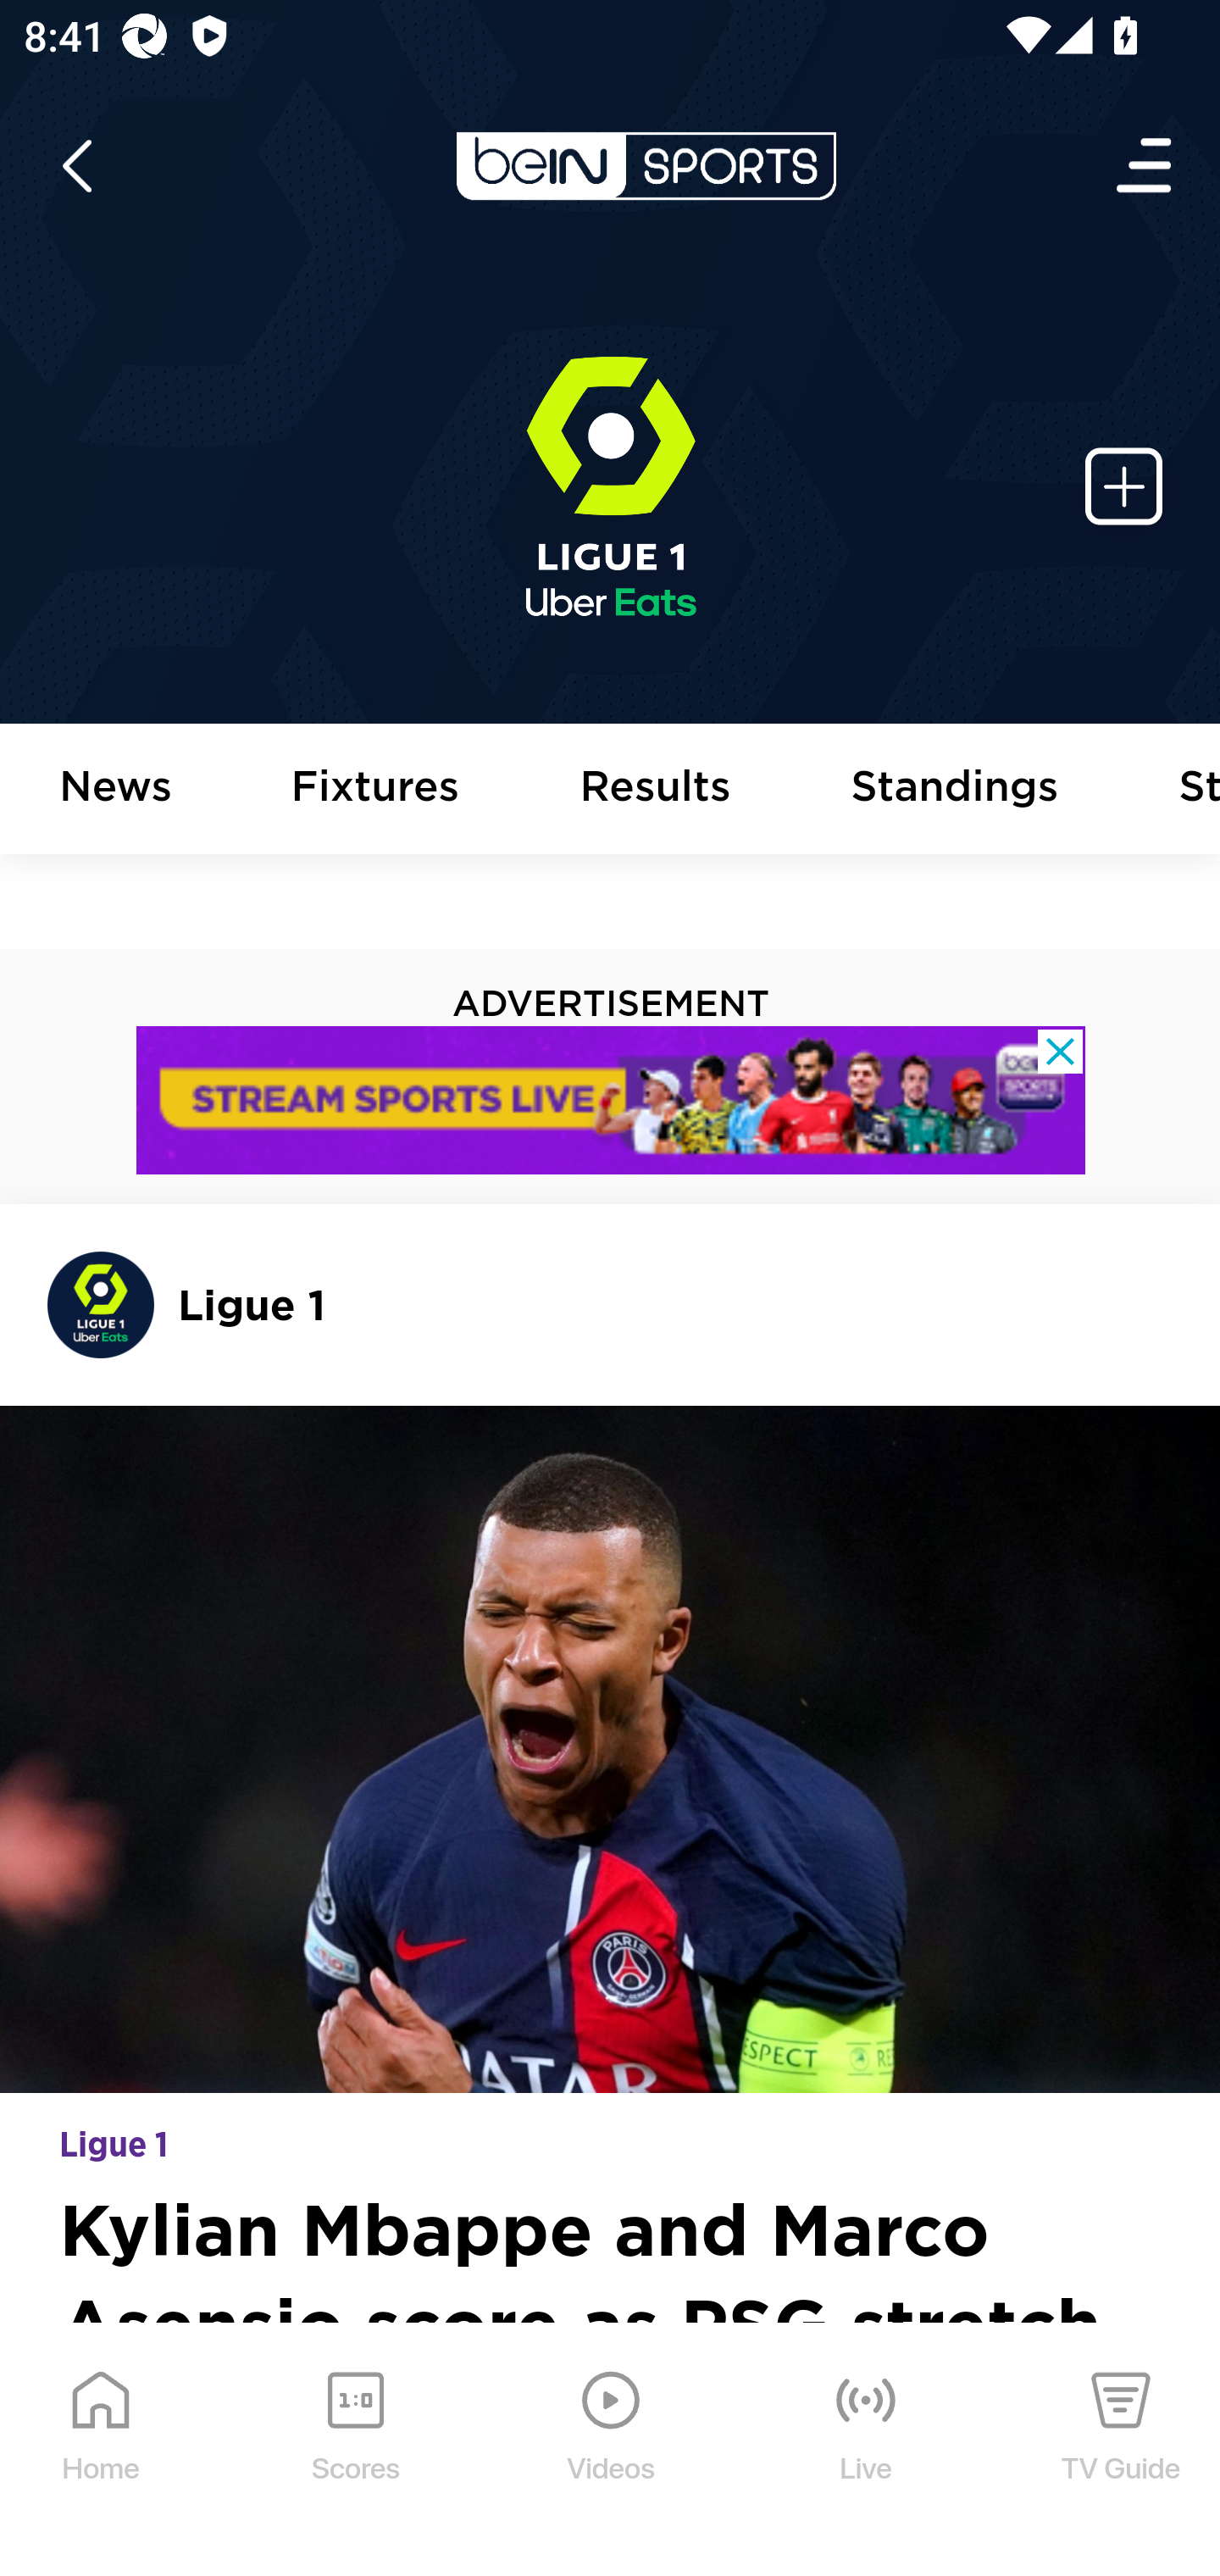 The width and height of the screenshot is (1220, 2576). Describe the element at coordinates (656, 790) in the screenshot. I see `Results` at that location.